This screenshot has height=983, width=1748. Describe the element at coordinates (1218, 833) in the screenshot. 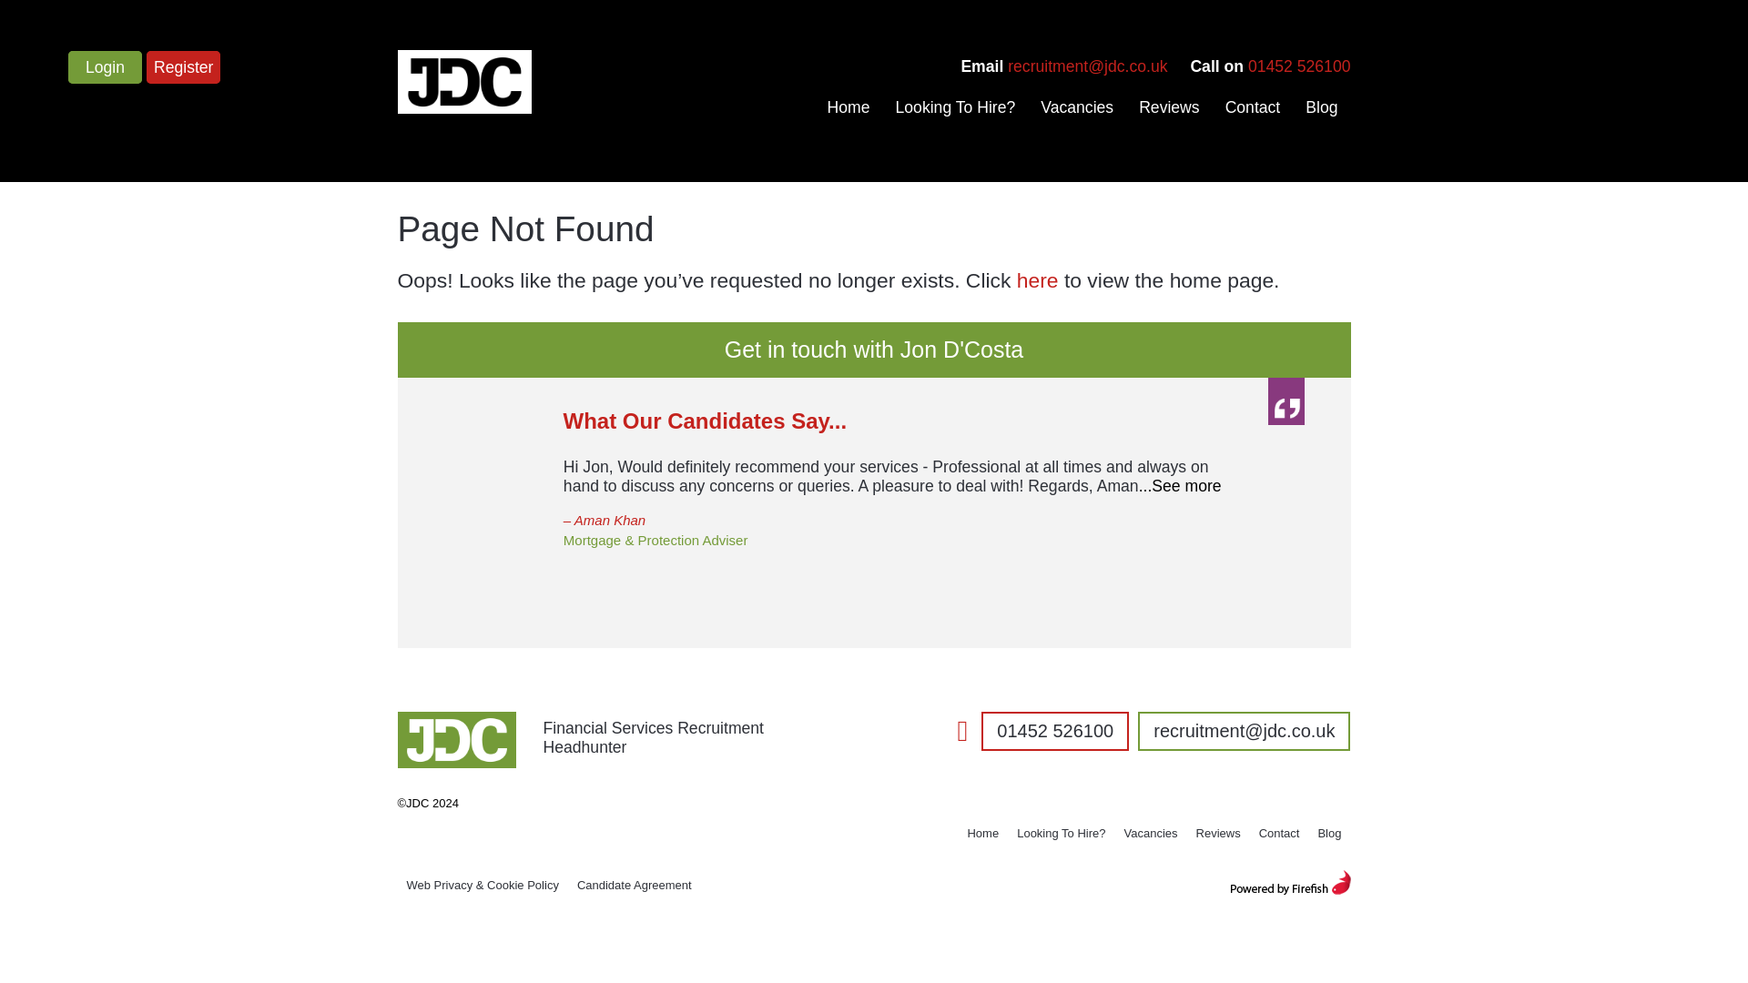

I see `Reviews` at that location.